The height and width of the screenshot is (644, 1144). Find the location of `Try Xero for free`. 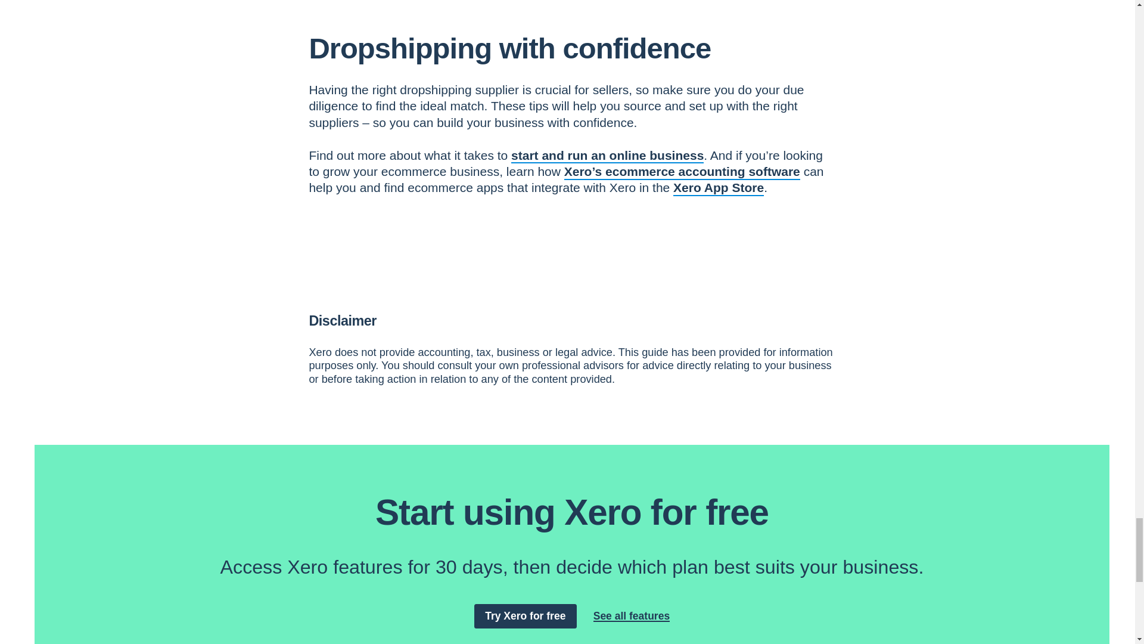

Try Xero for free is located at coordinates (526, 617).